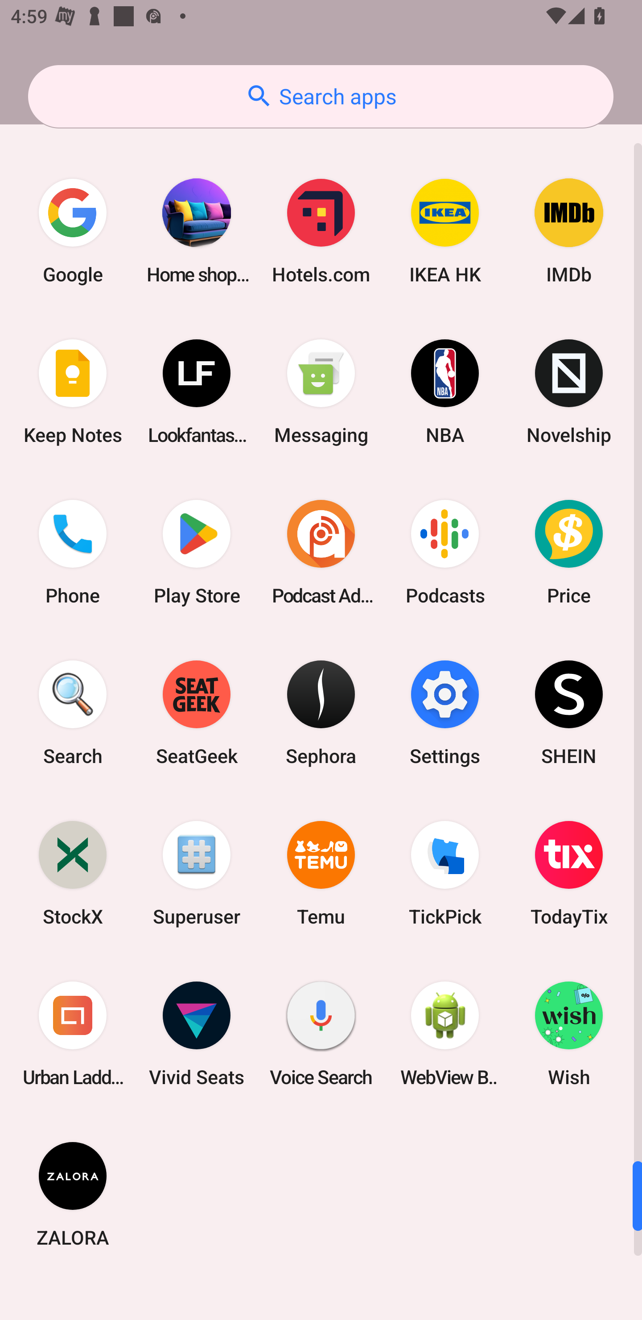  What do you see at coordinates (73, 713) in the screenshot?
I see `Search` at bounding box center [73, 713].